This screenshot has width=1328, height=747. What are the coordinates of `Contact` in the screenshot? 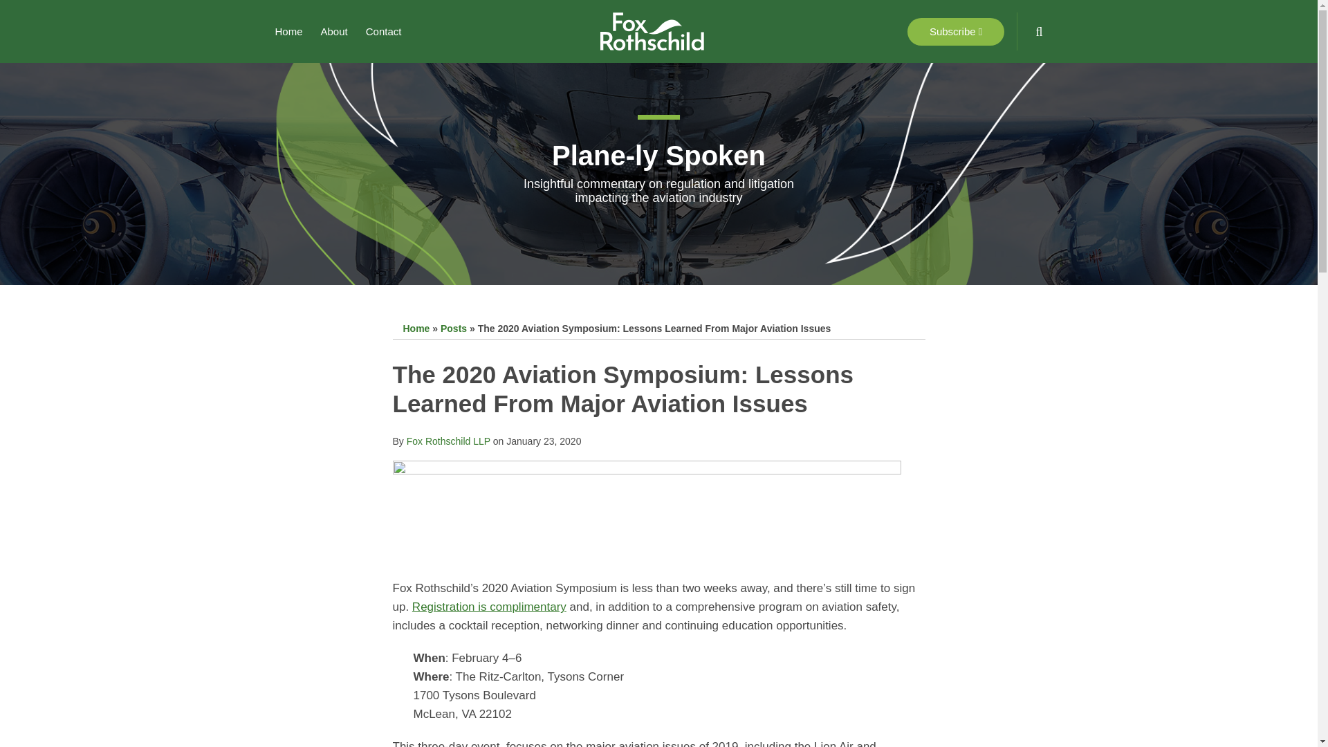 It's located at (384, 32).